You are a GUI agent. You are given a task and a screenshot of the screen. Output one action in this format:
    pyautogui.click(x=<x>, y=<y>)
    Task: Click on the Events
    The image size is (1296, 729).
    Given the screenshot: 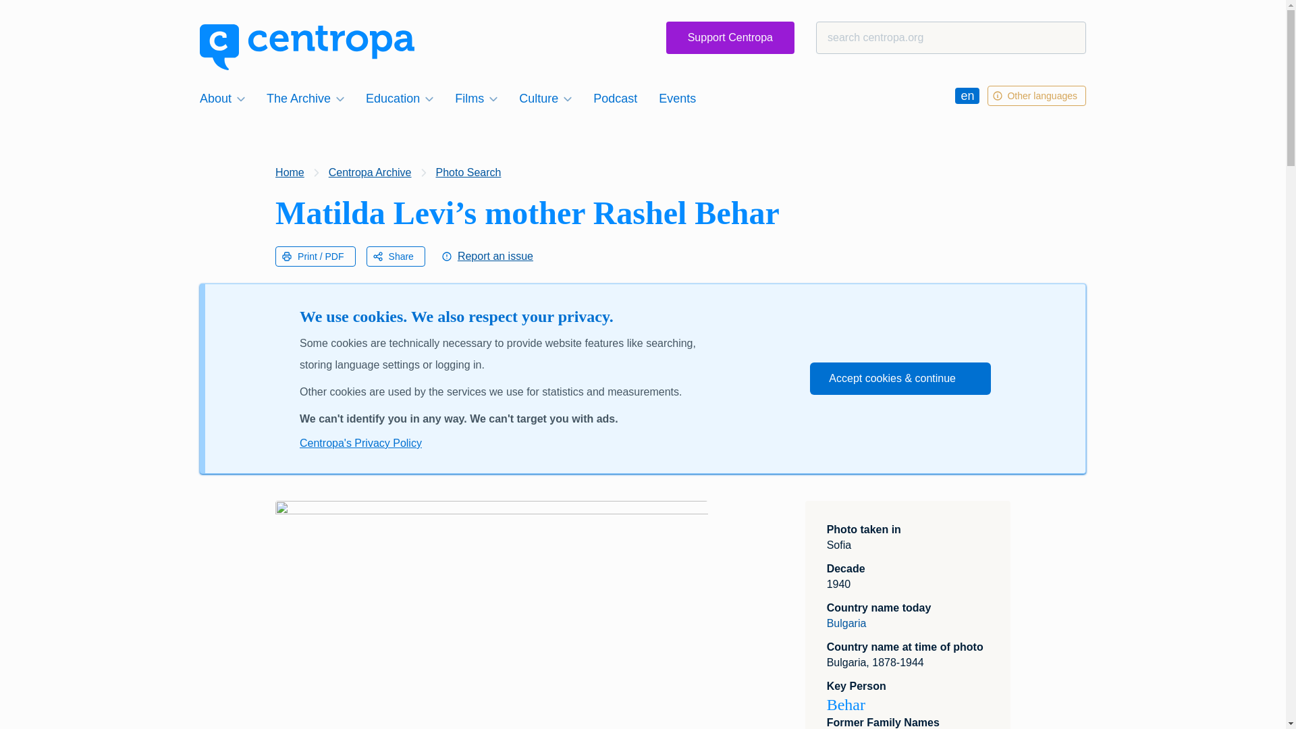 What is the action you would take?
    pyautogui.click(x=676, y=98)
    